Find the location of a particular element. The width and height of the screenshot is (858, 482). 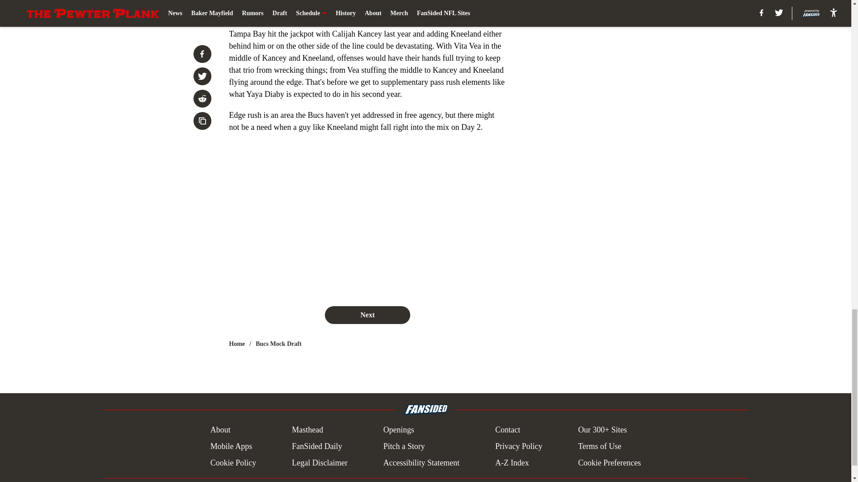

About is located at coordinates (220, 430).